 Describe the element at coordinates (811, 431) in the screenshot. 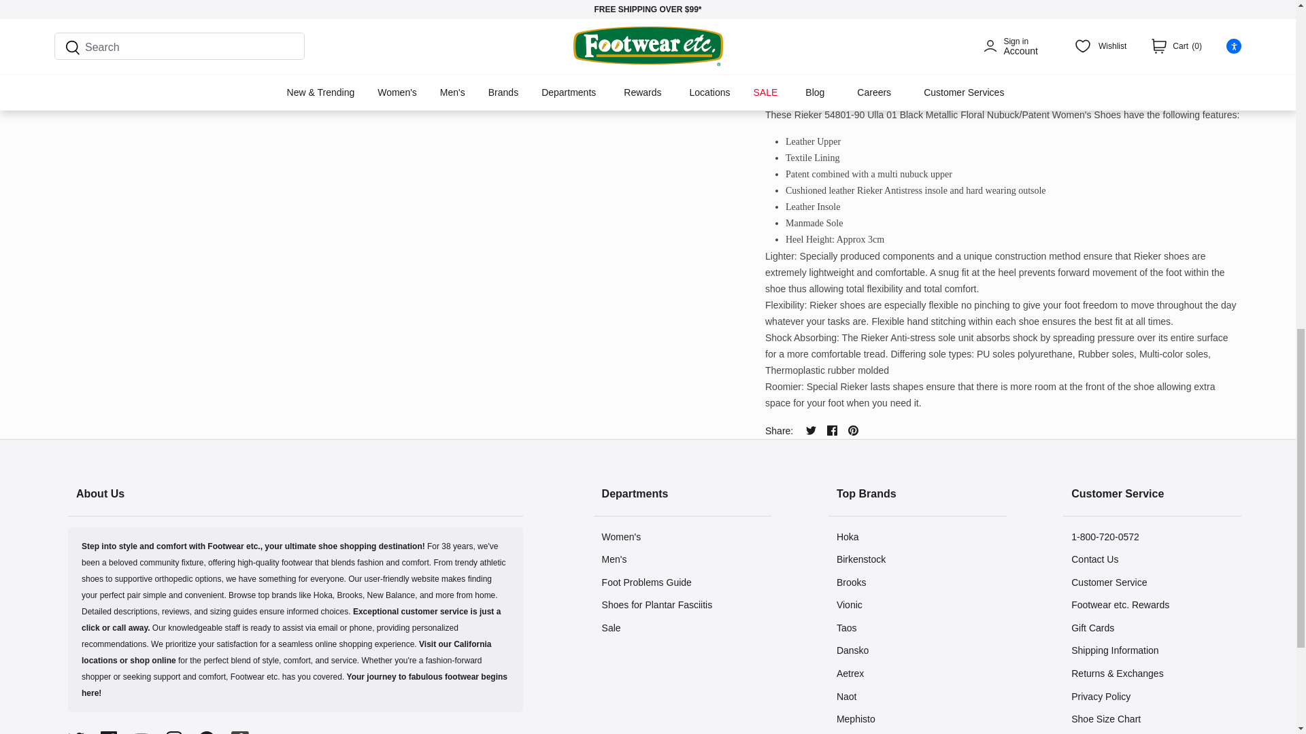

I see `Twitter` at that location.